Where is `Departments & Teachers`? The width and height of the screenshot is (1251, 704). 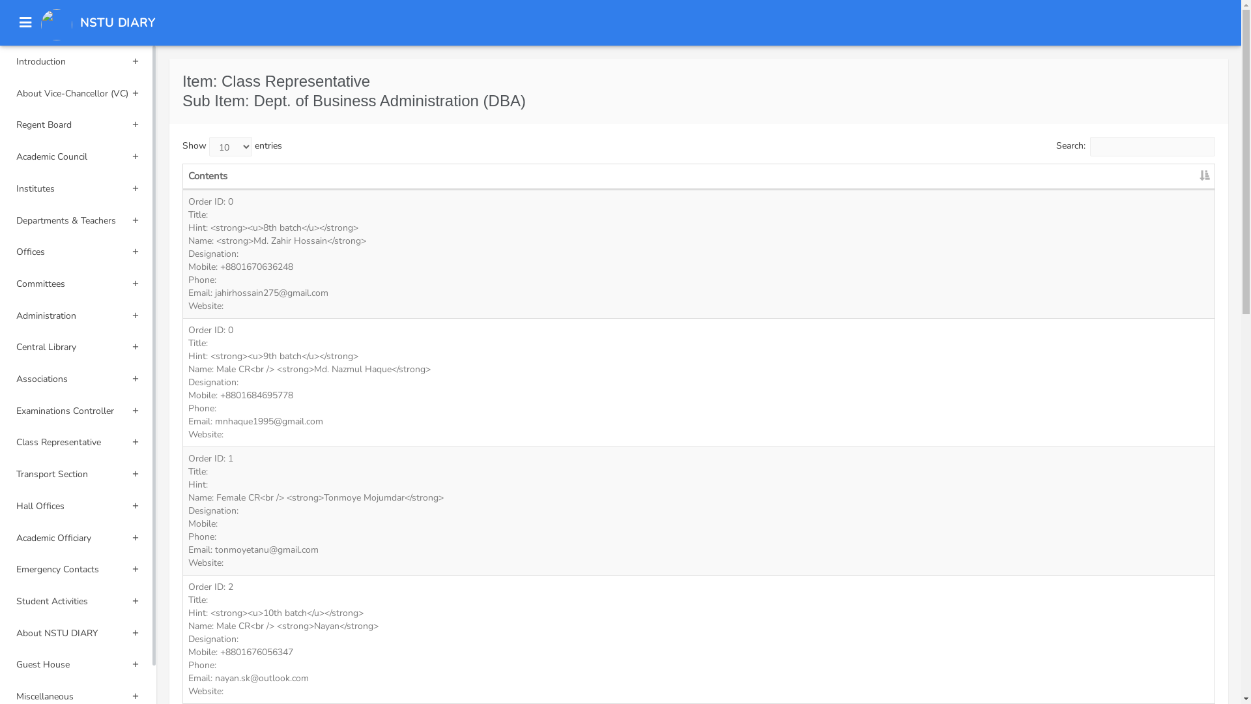 Departments & Teachers is located at coordinates (78, 220).